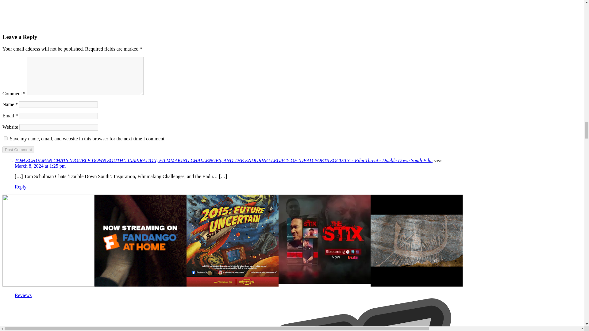 The width and height of the screenshot is (589, 331). I want to click on Post Comment, so click(18, 150).